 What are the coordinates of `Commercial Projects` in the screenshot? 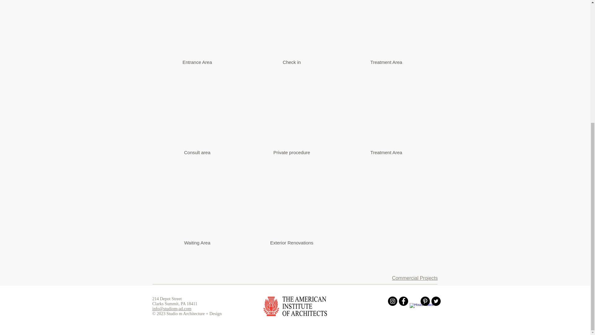 It's located at (415, 278).